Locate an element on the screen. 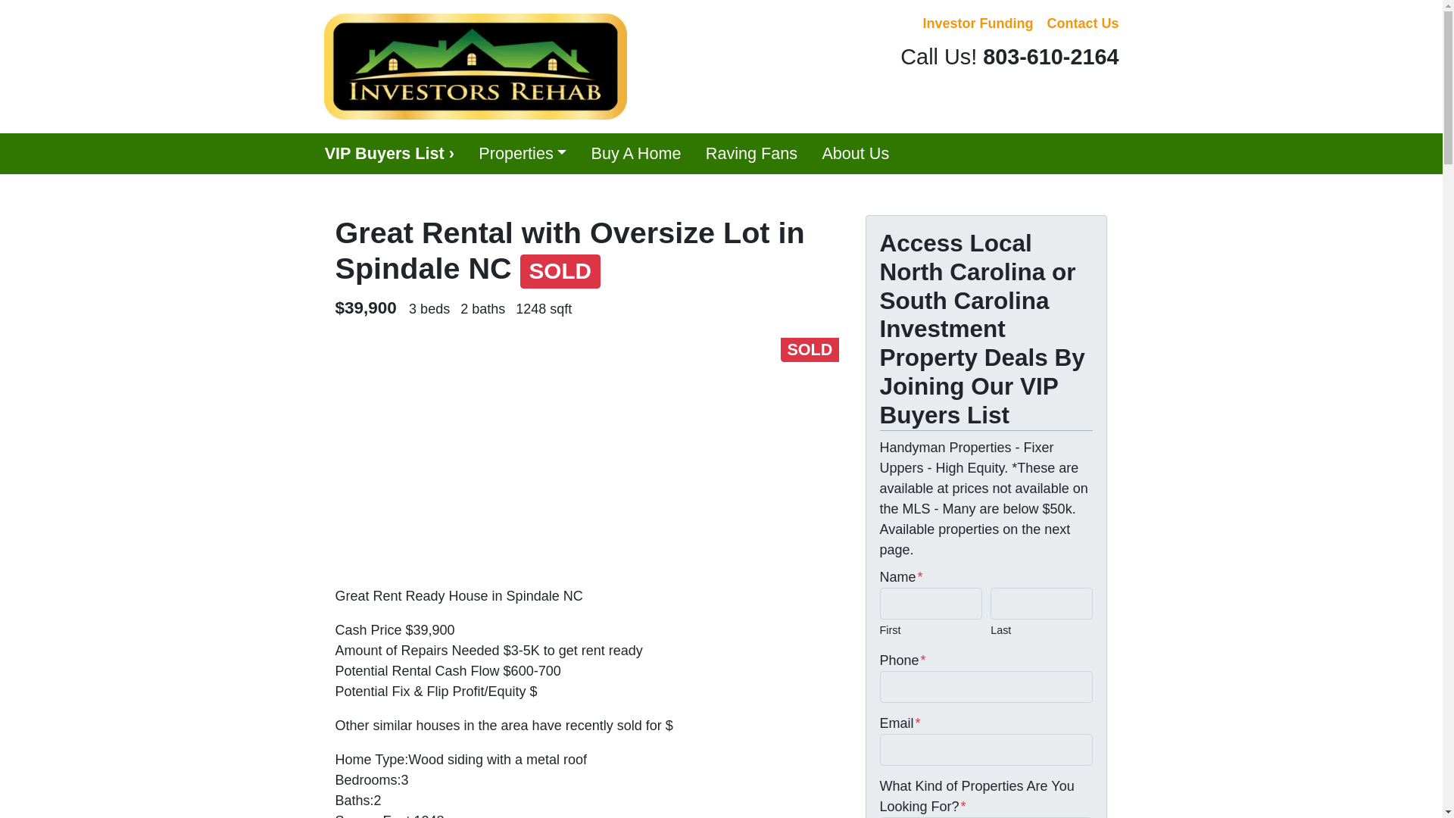 The width and height of the screenshot is (1454, 818). Contact Us is located at coordinates (1082, 23).